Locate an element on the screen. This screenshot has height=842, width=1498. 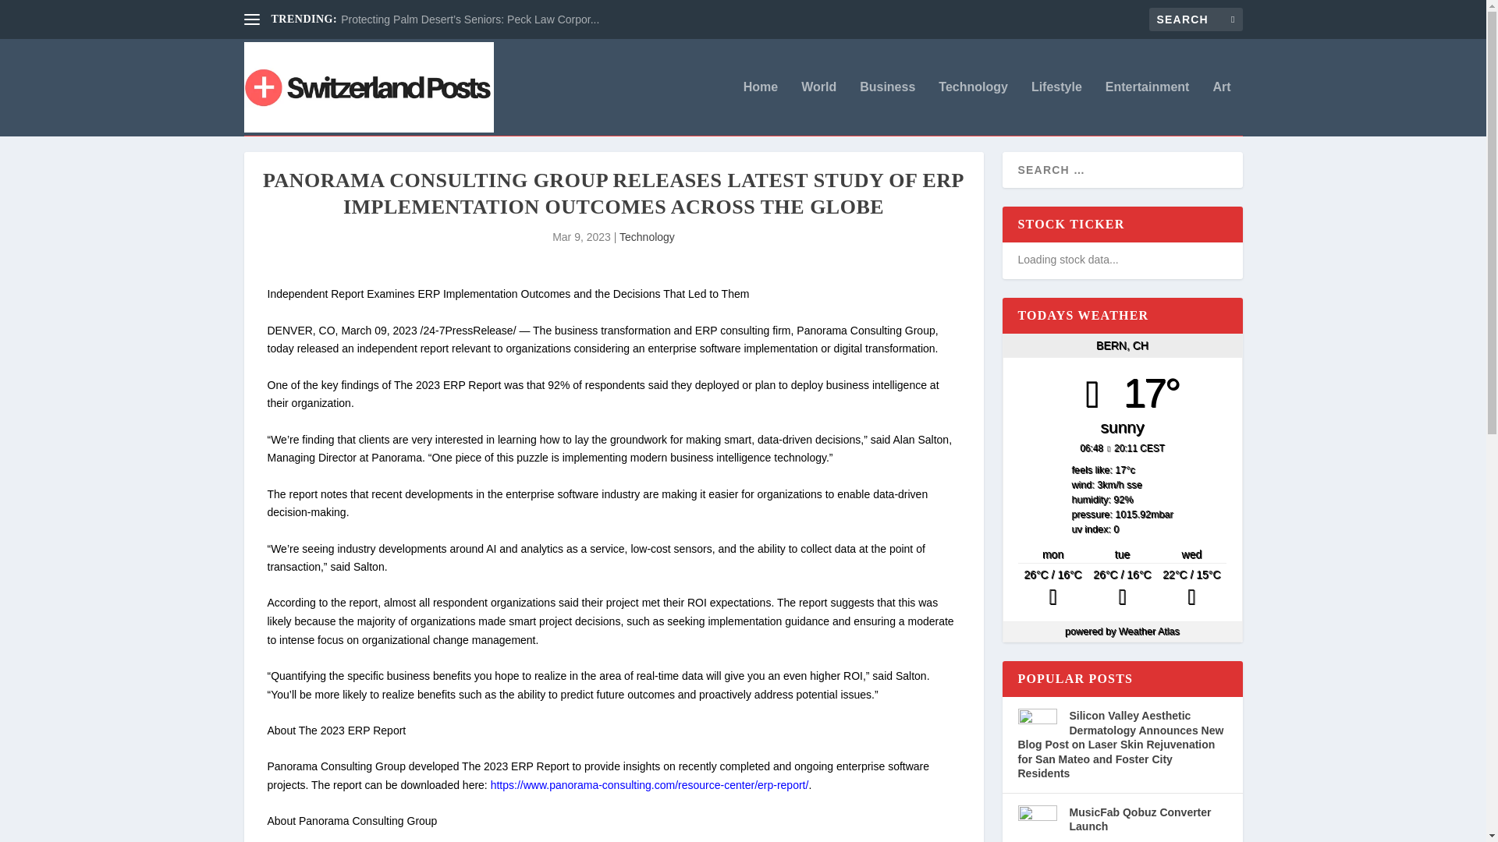
PM Thunderstorms is located at coordinates (1122, 589).